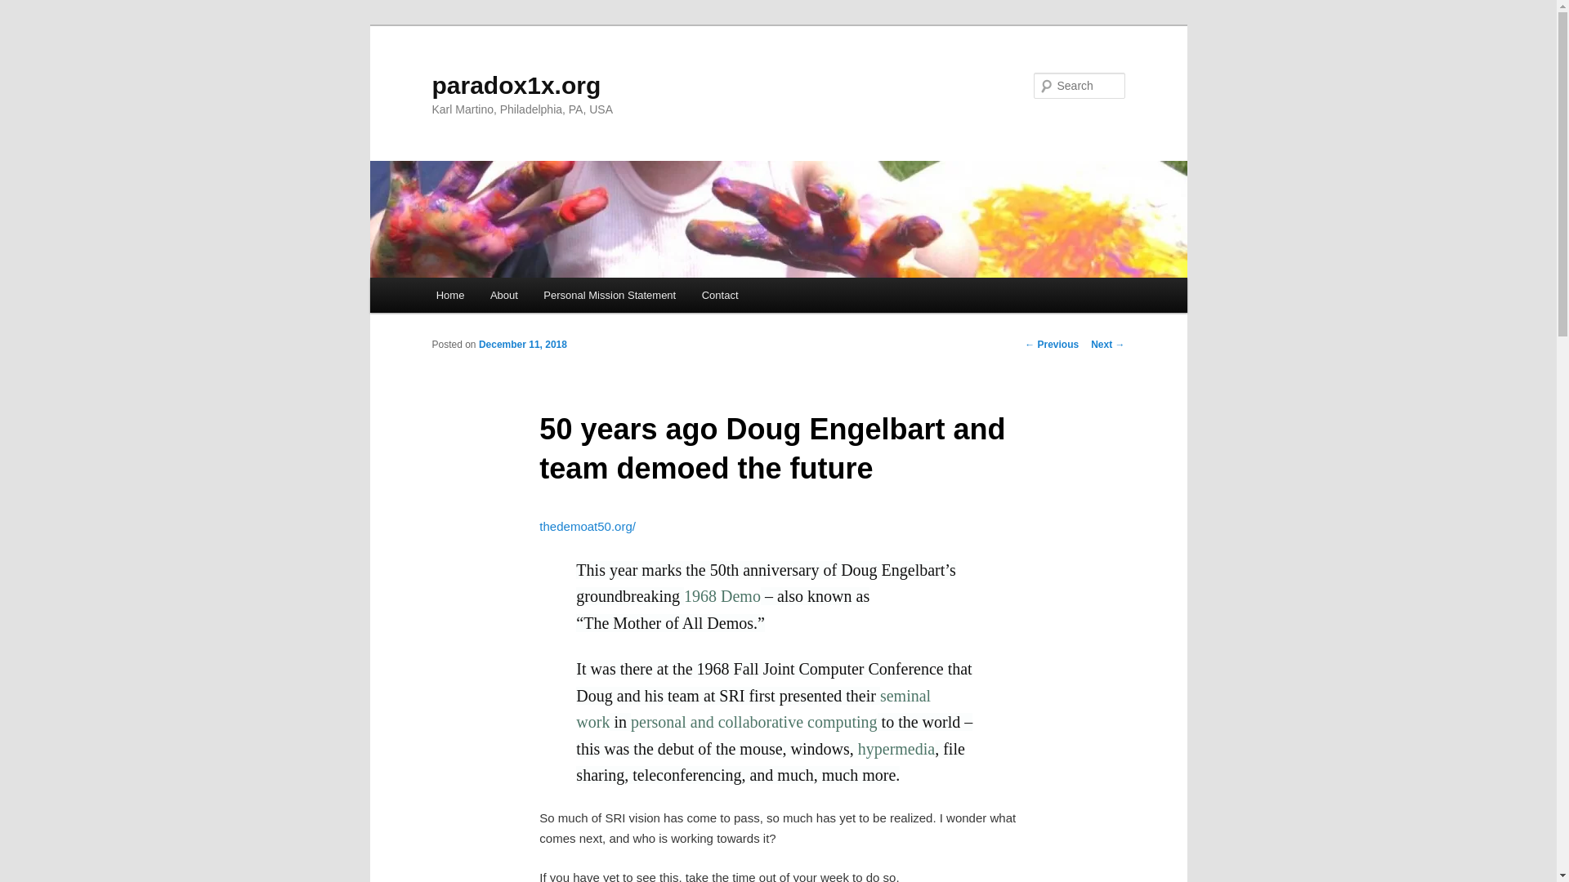 The width and height of the screenshot is (1569, 882). Describe the element at coordinates (522, 344) in the screenshot. I see `6:22 am` at that location.